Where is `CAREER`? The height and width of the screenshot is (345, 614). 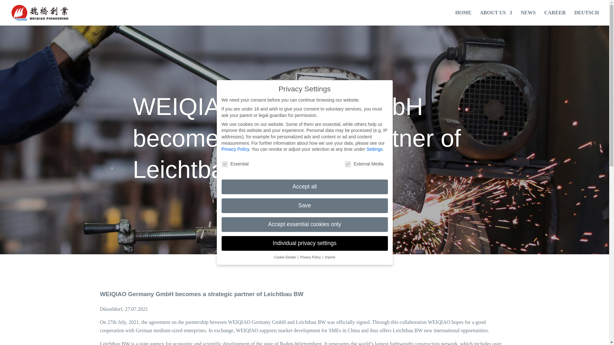 CAREER is located at coordinates (555, 18).